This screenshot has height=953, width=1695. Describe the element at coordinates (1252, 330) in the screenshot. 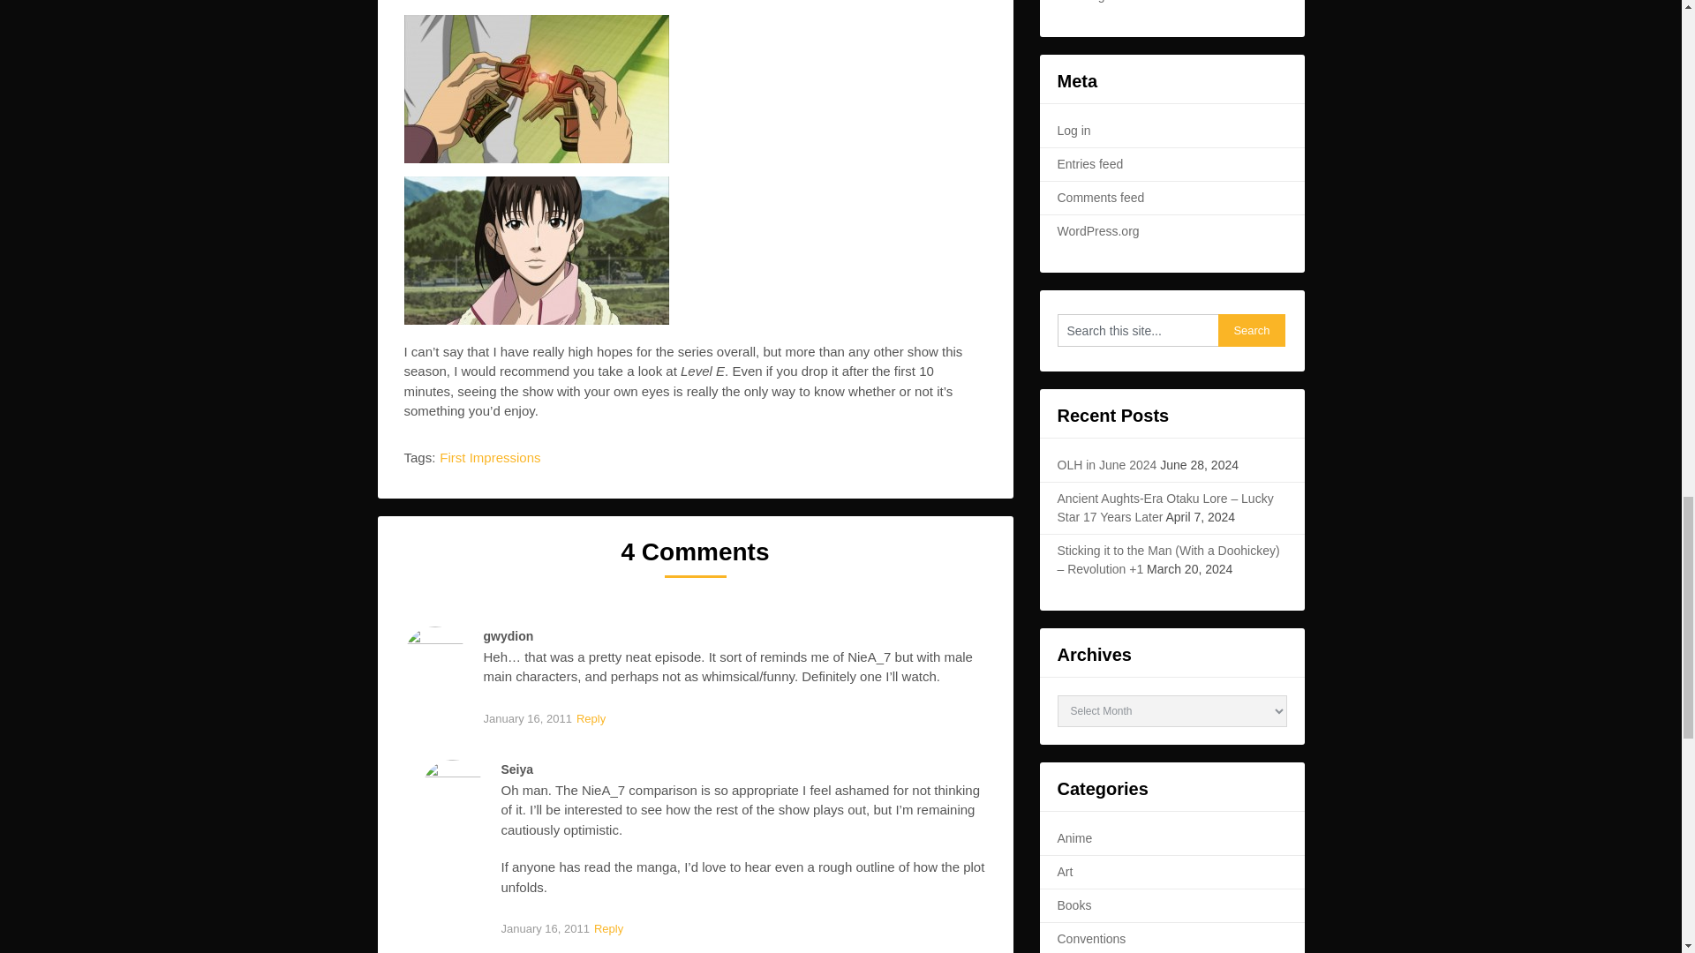

I see `Search` at that location.